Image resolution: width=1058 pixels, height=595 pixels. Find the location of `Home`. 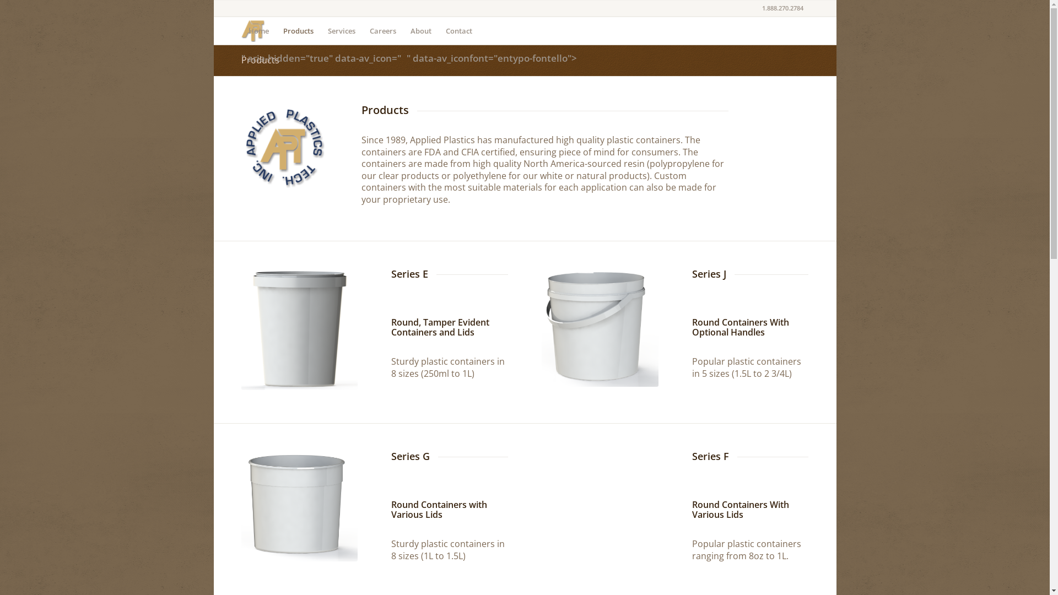

Home is located at coordinates (259, 31).